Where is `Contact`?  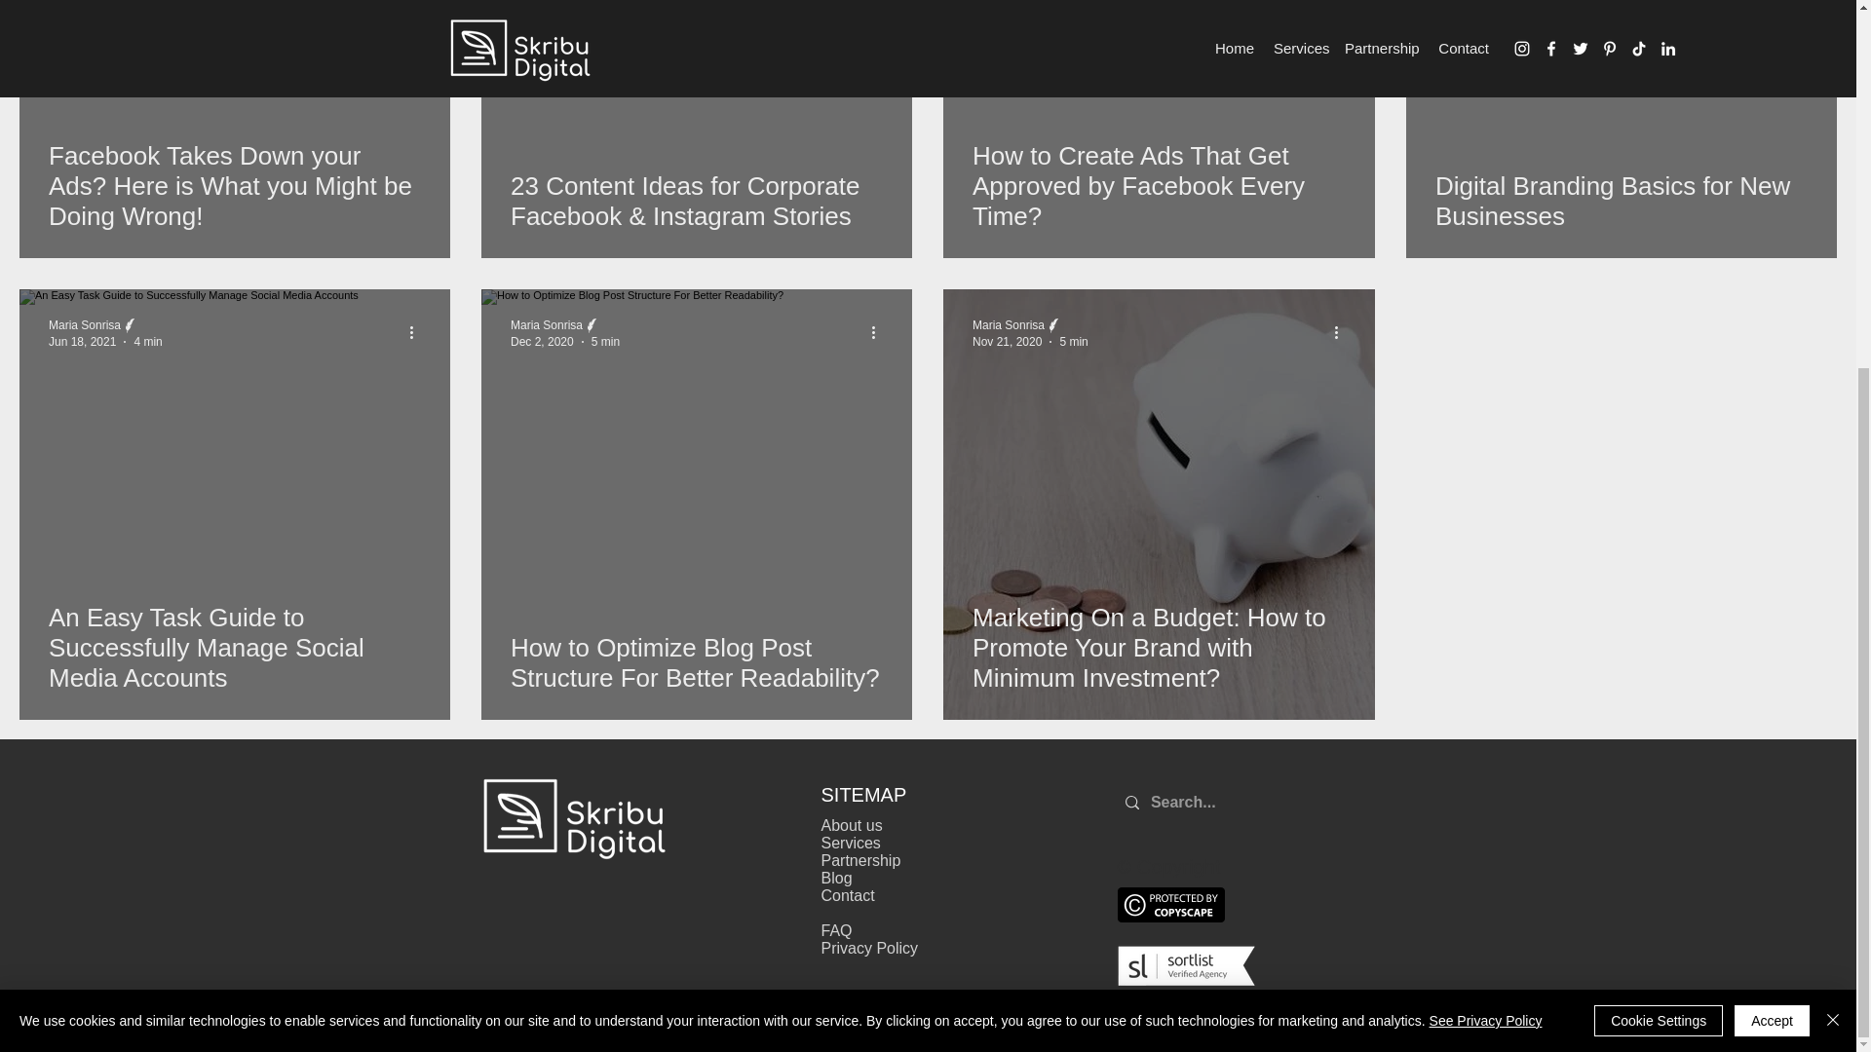 Contact is located at coordinates (847, 895).